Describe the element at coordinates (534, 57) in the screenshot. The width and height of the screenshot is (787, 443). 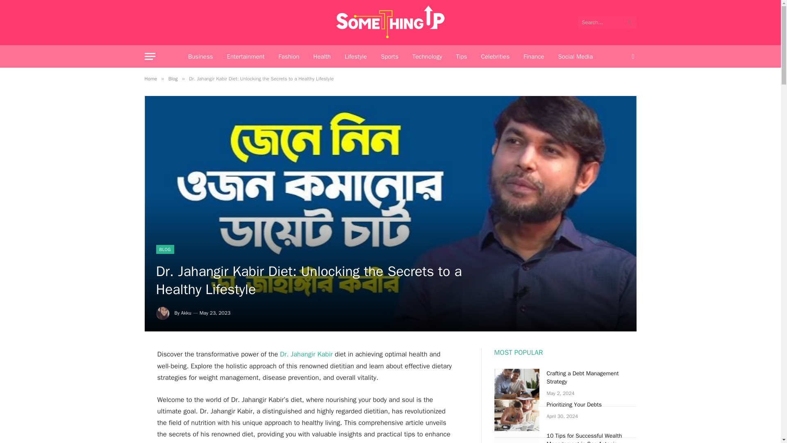
I see `Finance` at that location.